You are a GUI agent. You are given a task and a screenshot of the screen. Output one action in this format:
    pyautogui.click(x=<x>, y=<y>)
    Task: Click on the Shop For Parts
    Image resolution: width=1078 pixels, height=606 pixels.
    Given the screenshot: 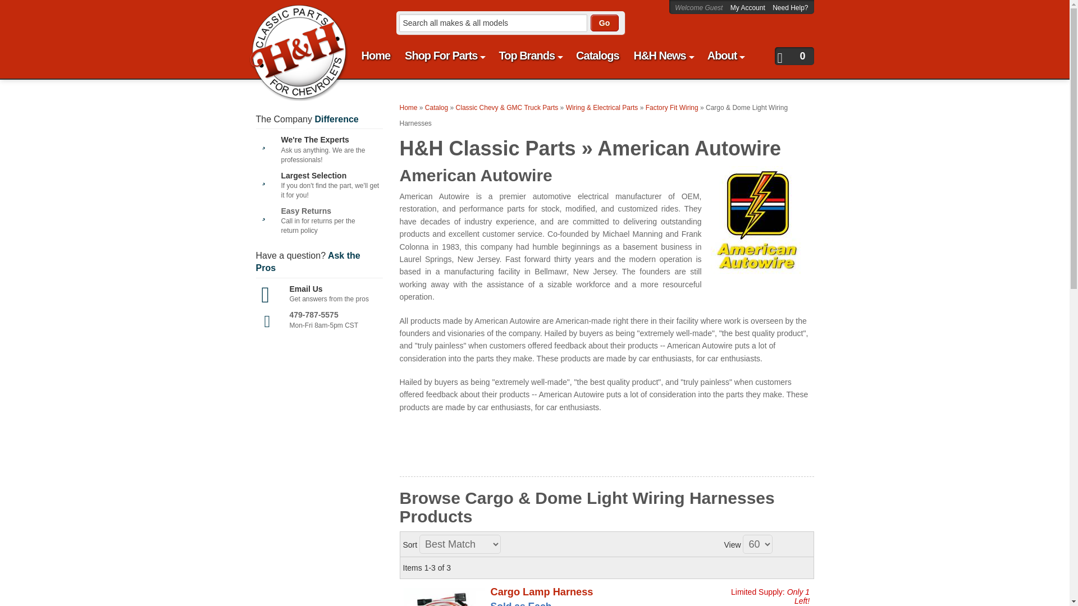 What is the action you would take?
    pyautogui.click(x=444, y=56)
    